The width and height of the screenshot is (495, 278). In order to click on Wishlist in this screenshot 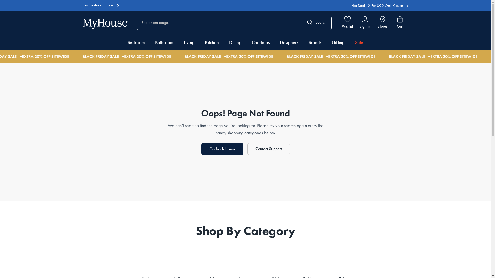, I will do `click(348, 23)`.